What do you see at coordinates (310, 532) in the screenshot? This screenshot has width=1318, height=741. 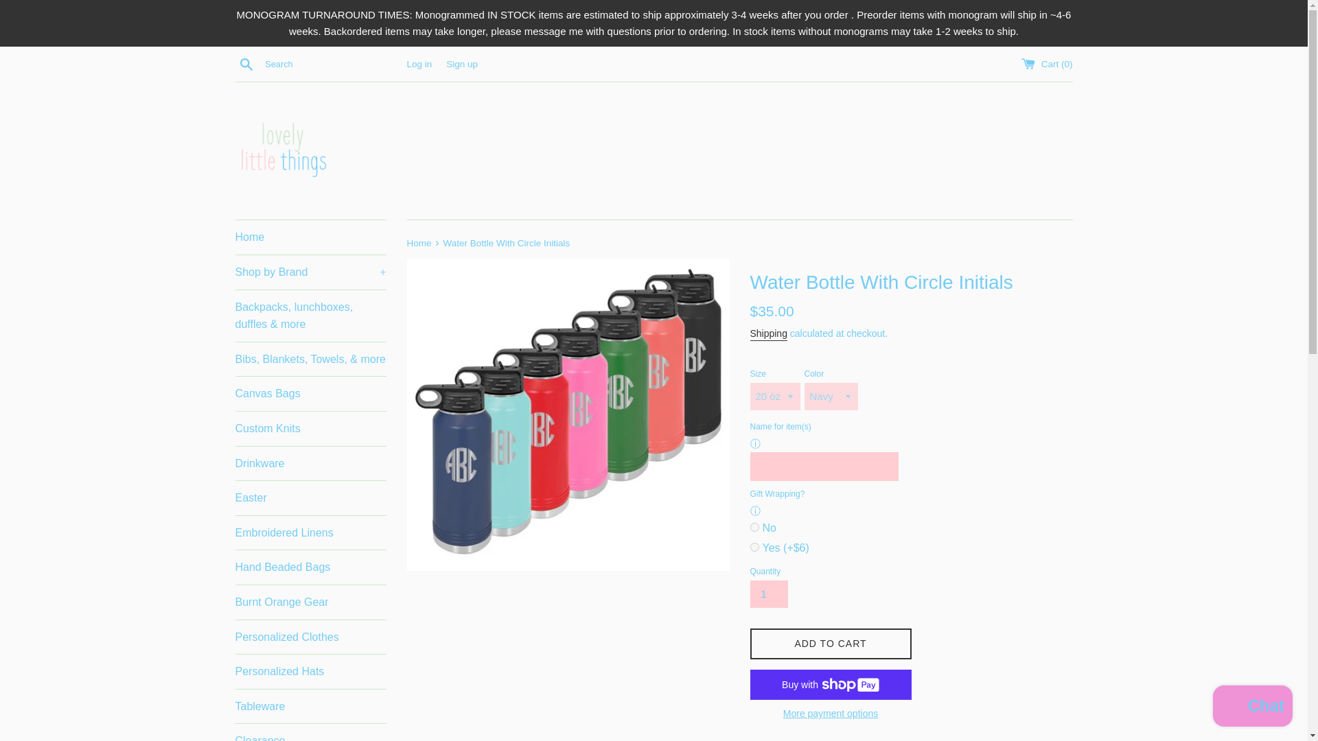 I see `Embroidered Linens` at bounding box center [310, 532].